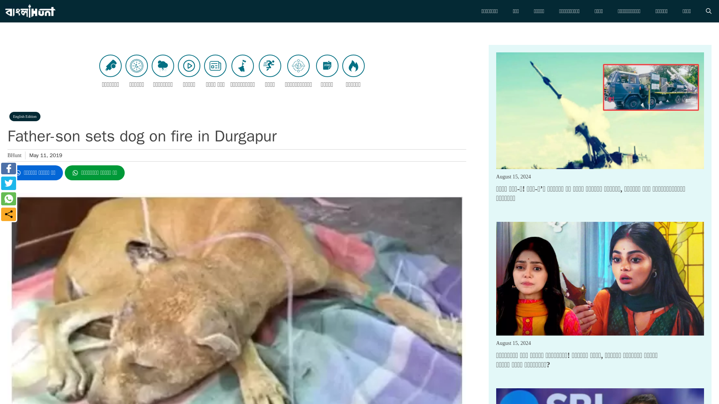  I want to click on Bangla Hunt, so click(30, 11).